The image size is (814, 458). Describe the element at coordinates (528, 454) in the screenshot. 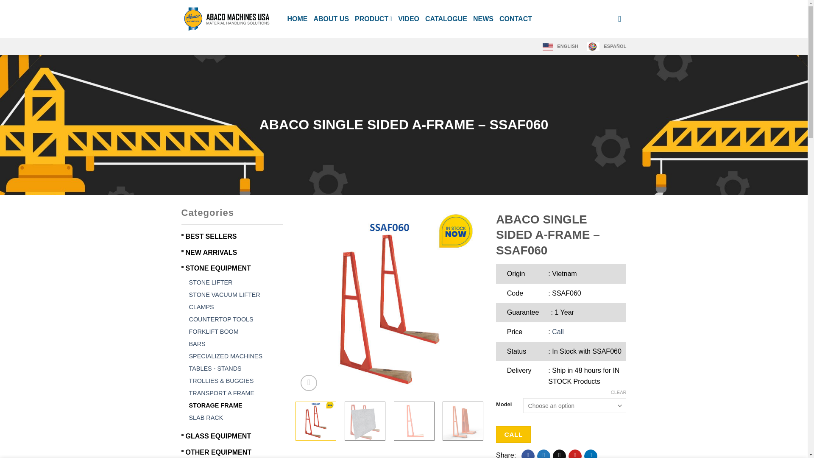

I see `Share on Facebook` at that location.